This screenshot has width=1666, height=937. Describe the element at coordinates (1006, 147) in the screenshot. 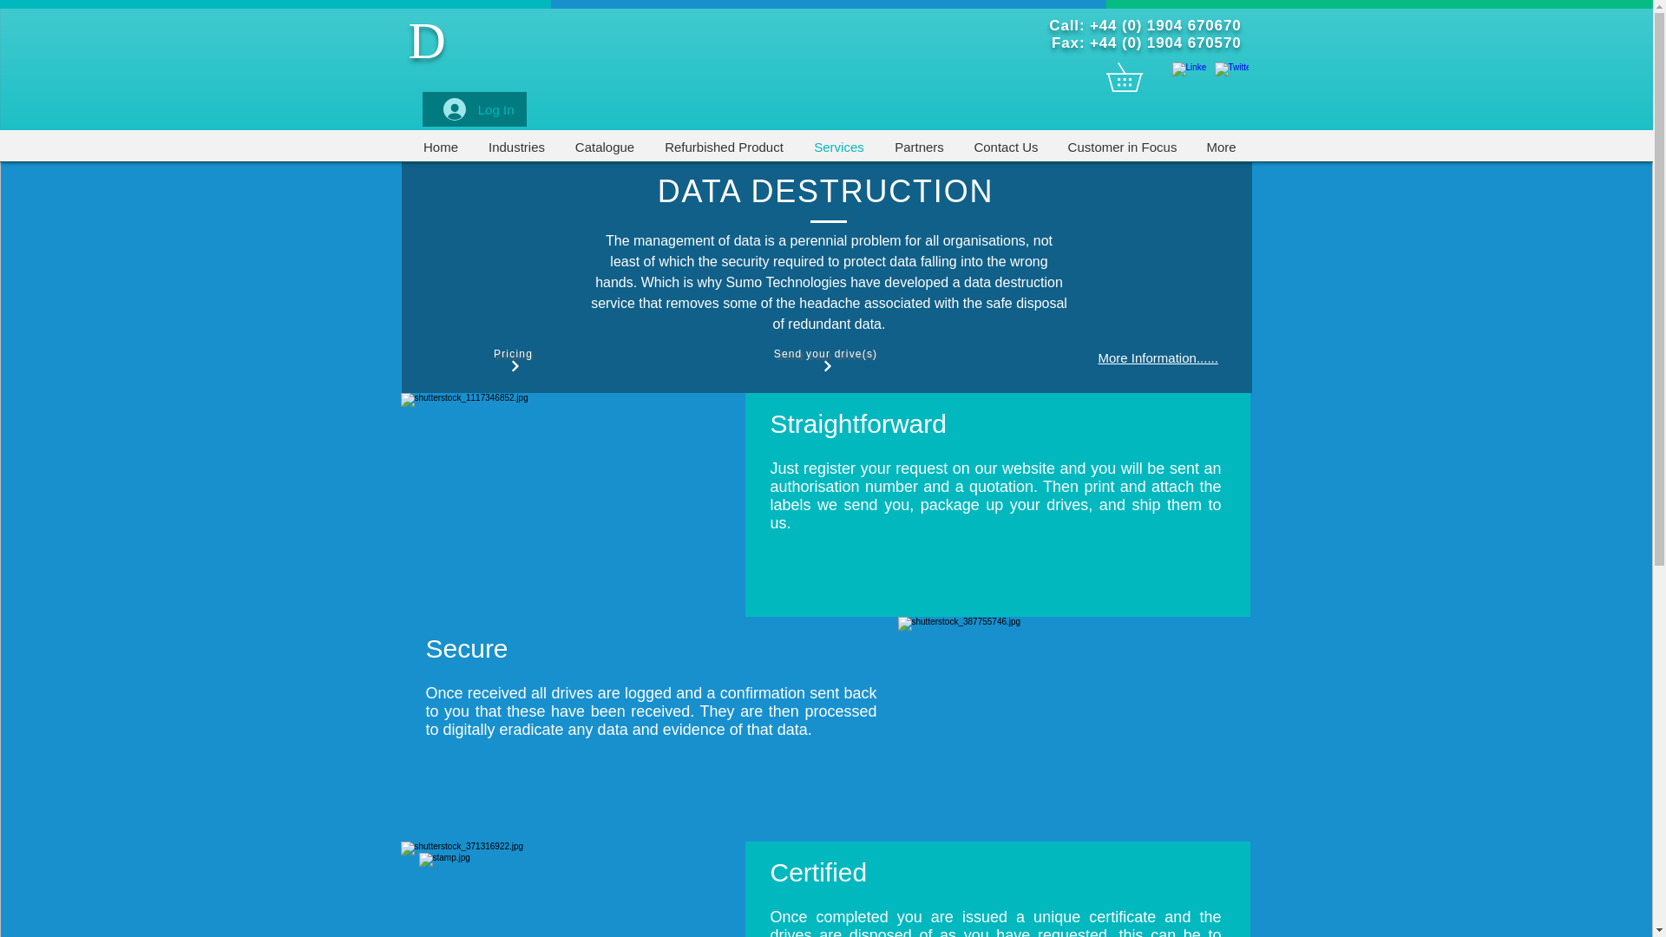

I see `Contact Us` at that location.